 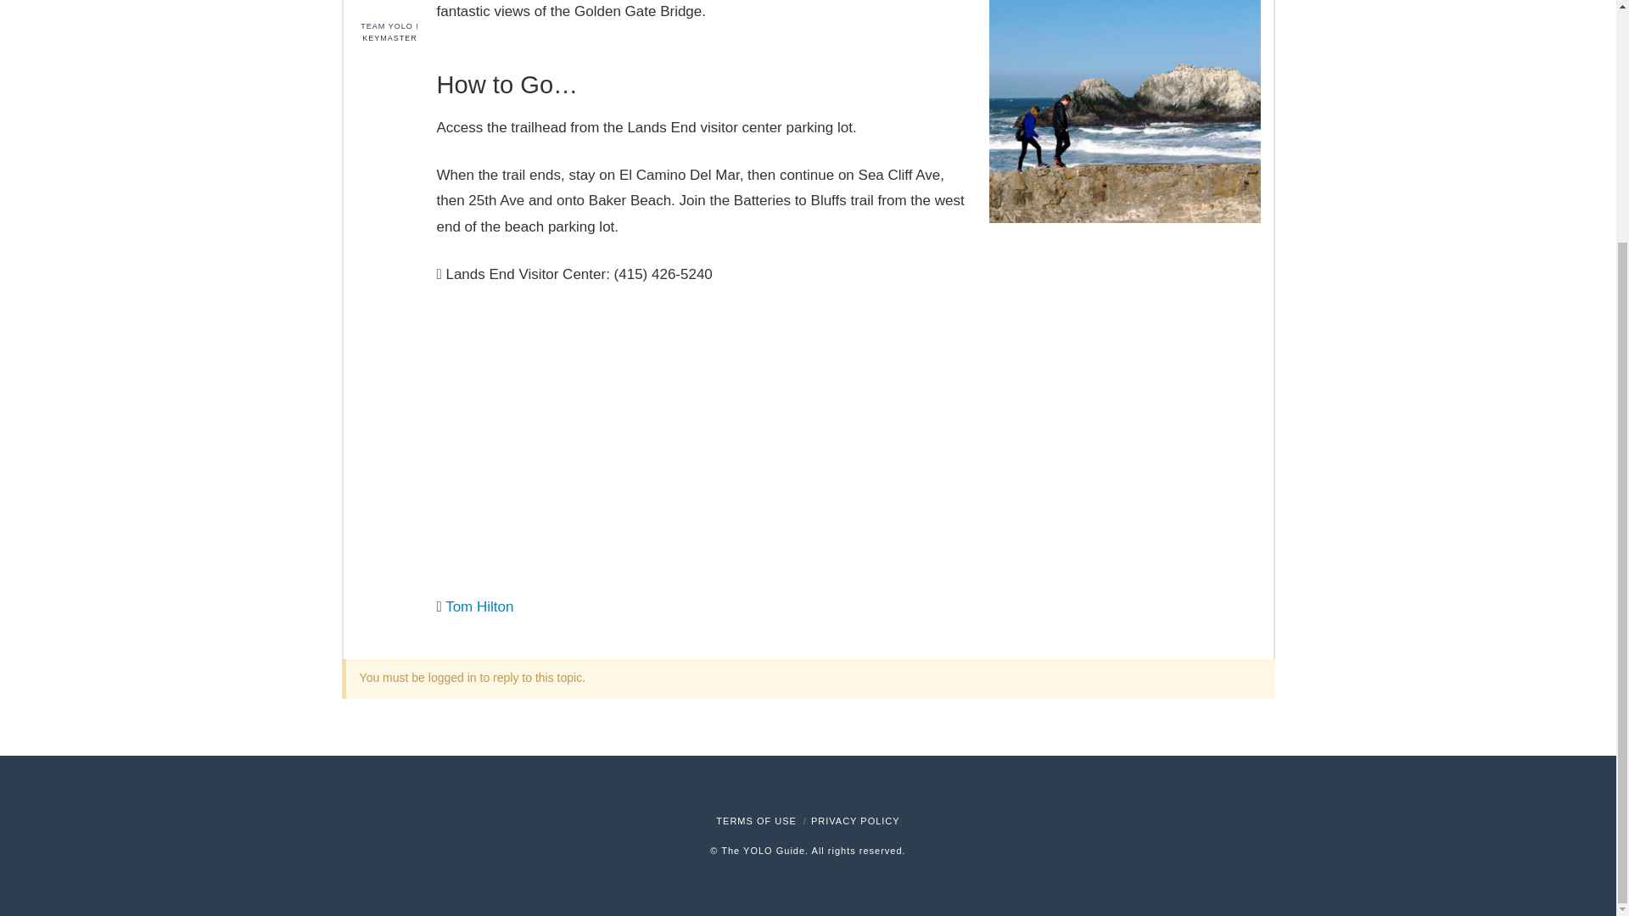 I want to click on TERMS OF USE, so click(x=756, y=821).